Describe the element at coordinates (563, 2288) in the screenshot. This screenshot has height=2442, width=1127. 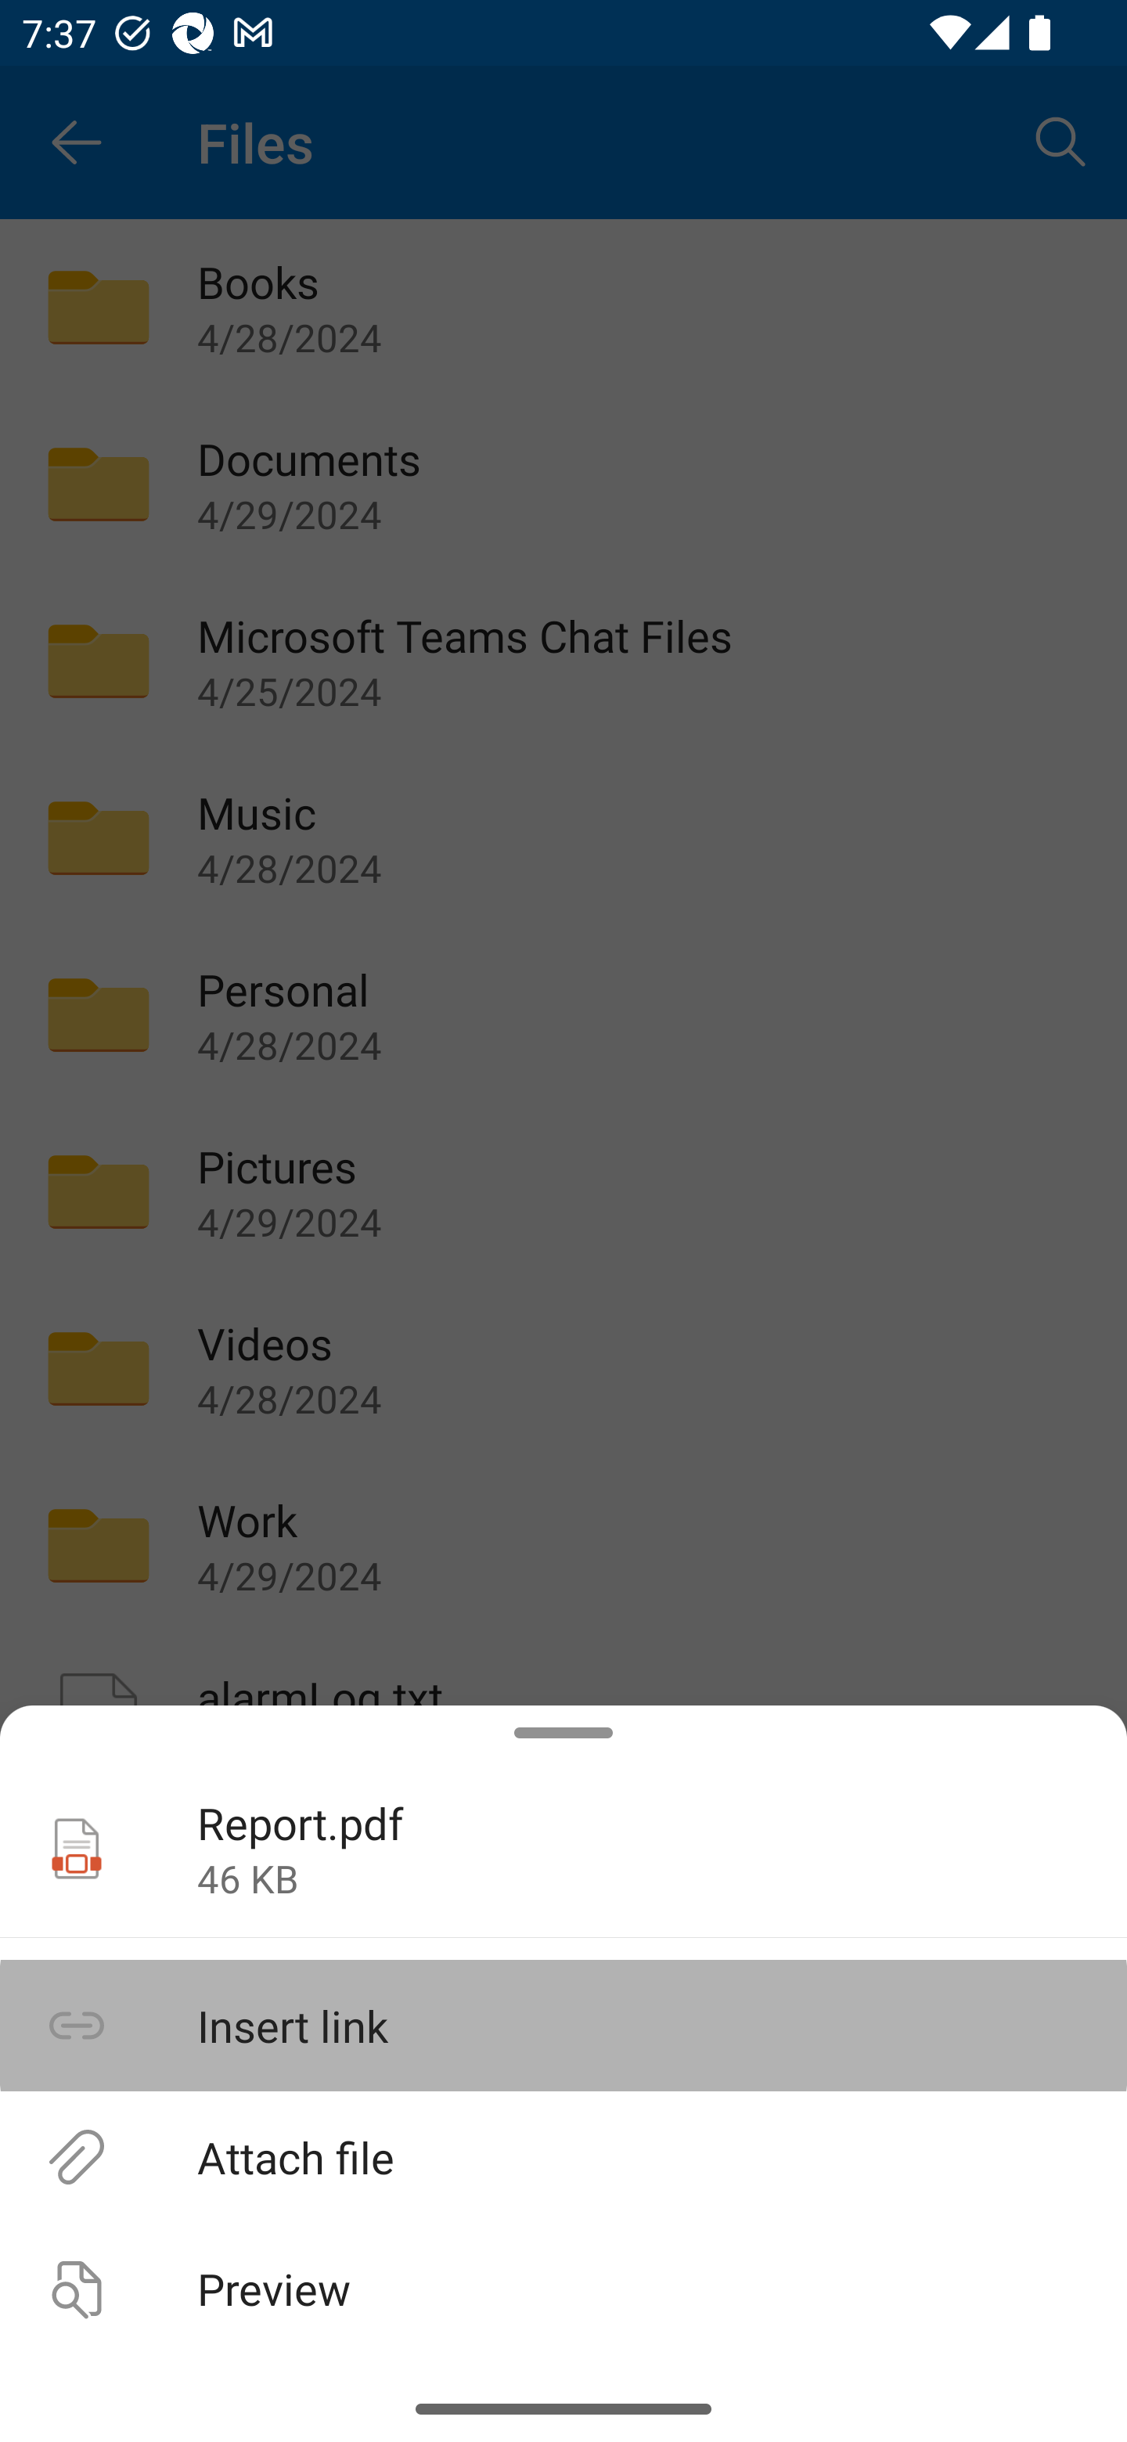
I see `Preview` at that location.